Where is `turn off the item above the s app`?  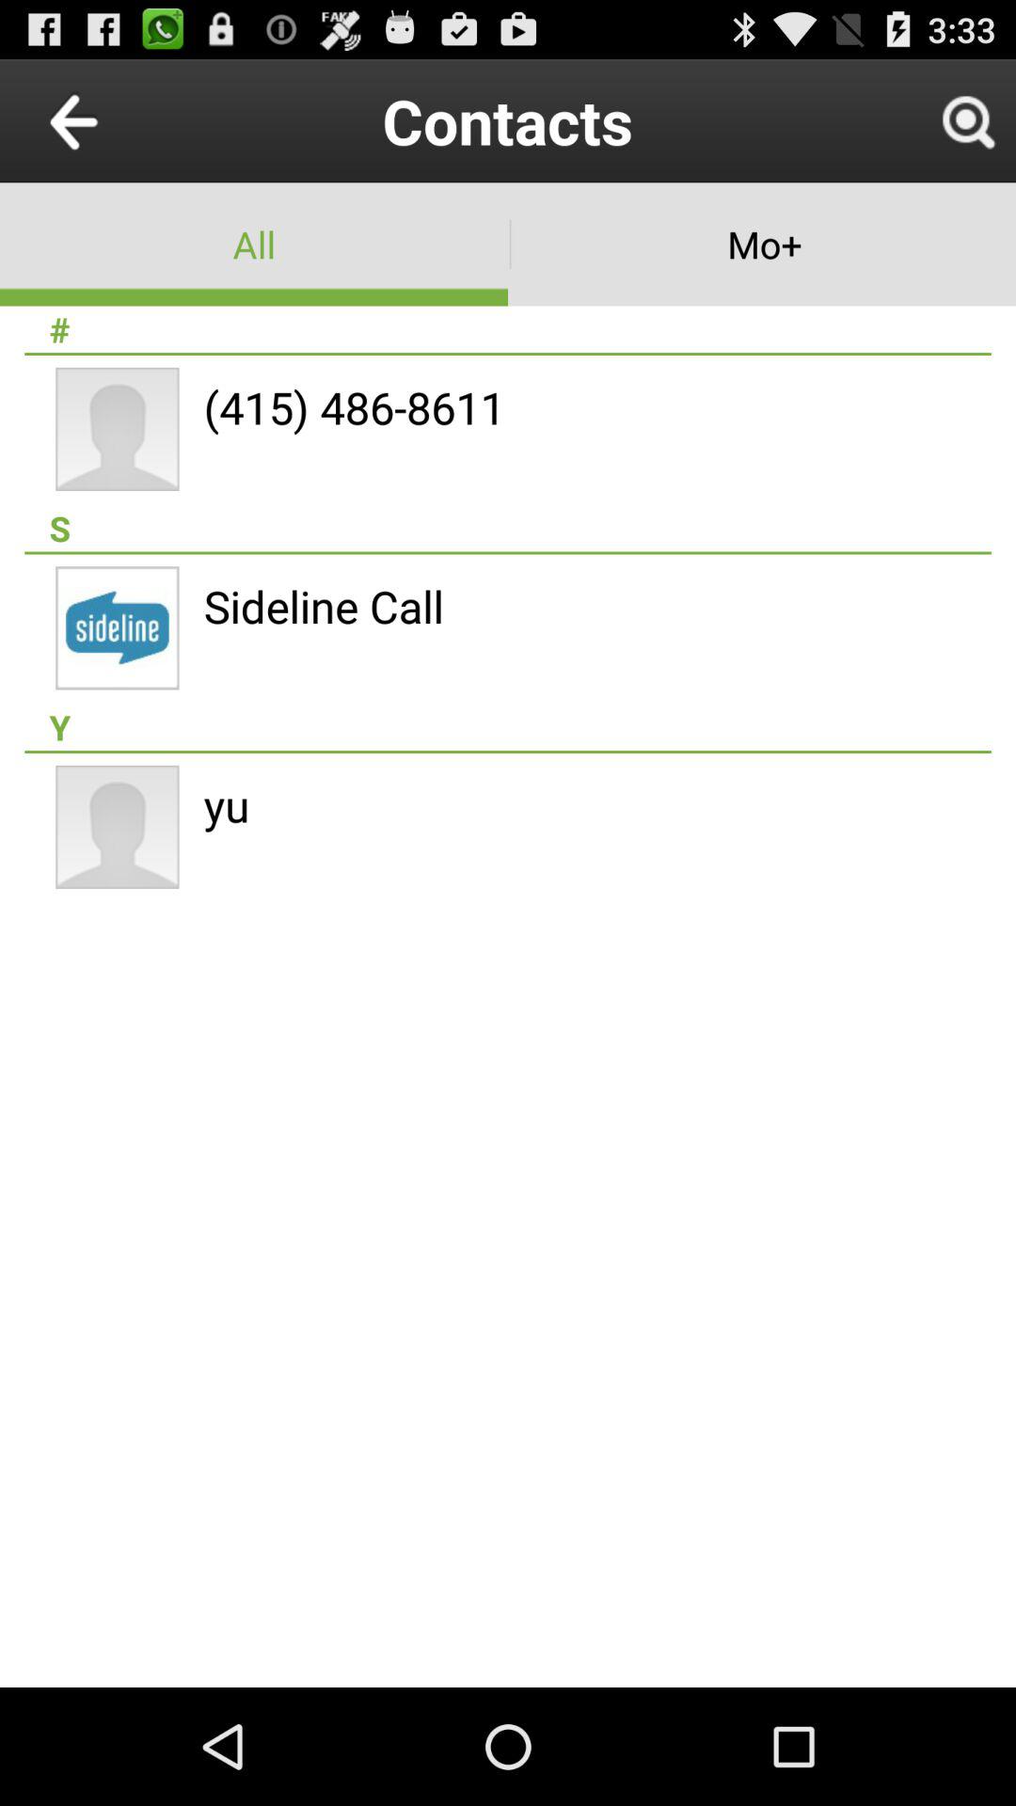 turn off the item above the s app is located at coordinates (354, 407).